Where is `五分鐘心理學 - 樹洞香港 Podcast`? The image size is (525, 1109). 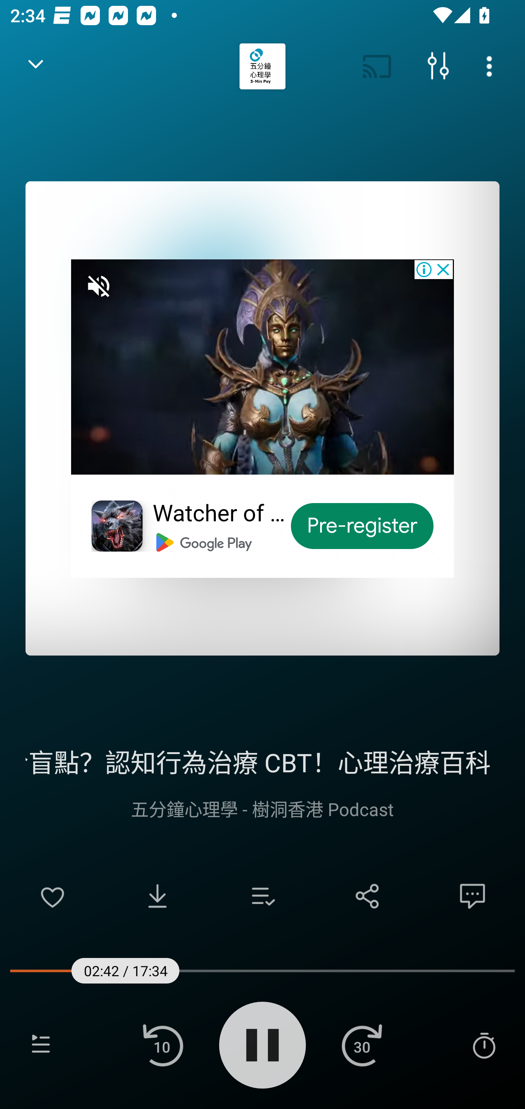 五分鐘心理學 - 樹洞香港 Podcast is located at coordinates (262, 808).